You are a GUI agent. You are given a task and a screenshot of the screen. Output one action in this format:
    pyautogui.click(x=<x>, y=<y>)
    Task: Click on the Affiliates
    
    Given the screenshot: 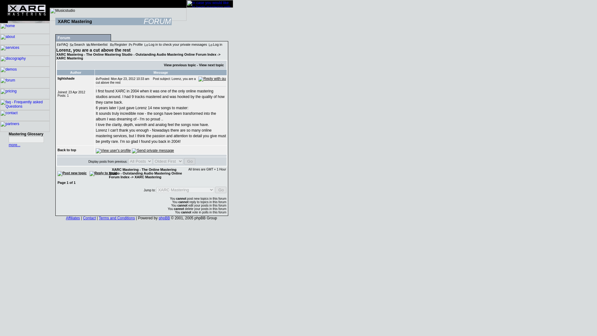 What is the action you would take?
    pyautogui.click(x=73, y=218)
    